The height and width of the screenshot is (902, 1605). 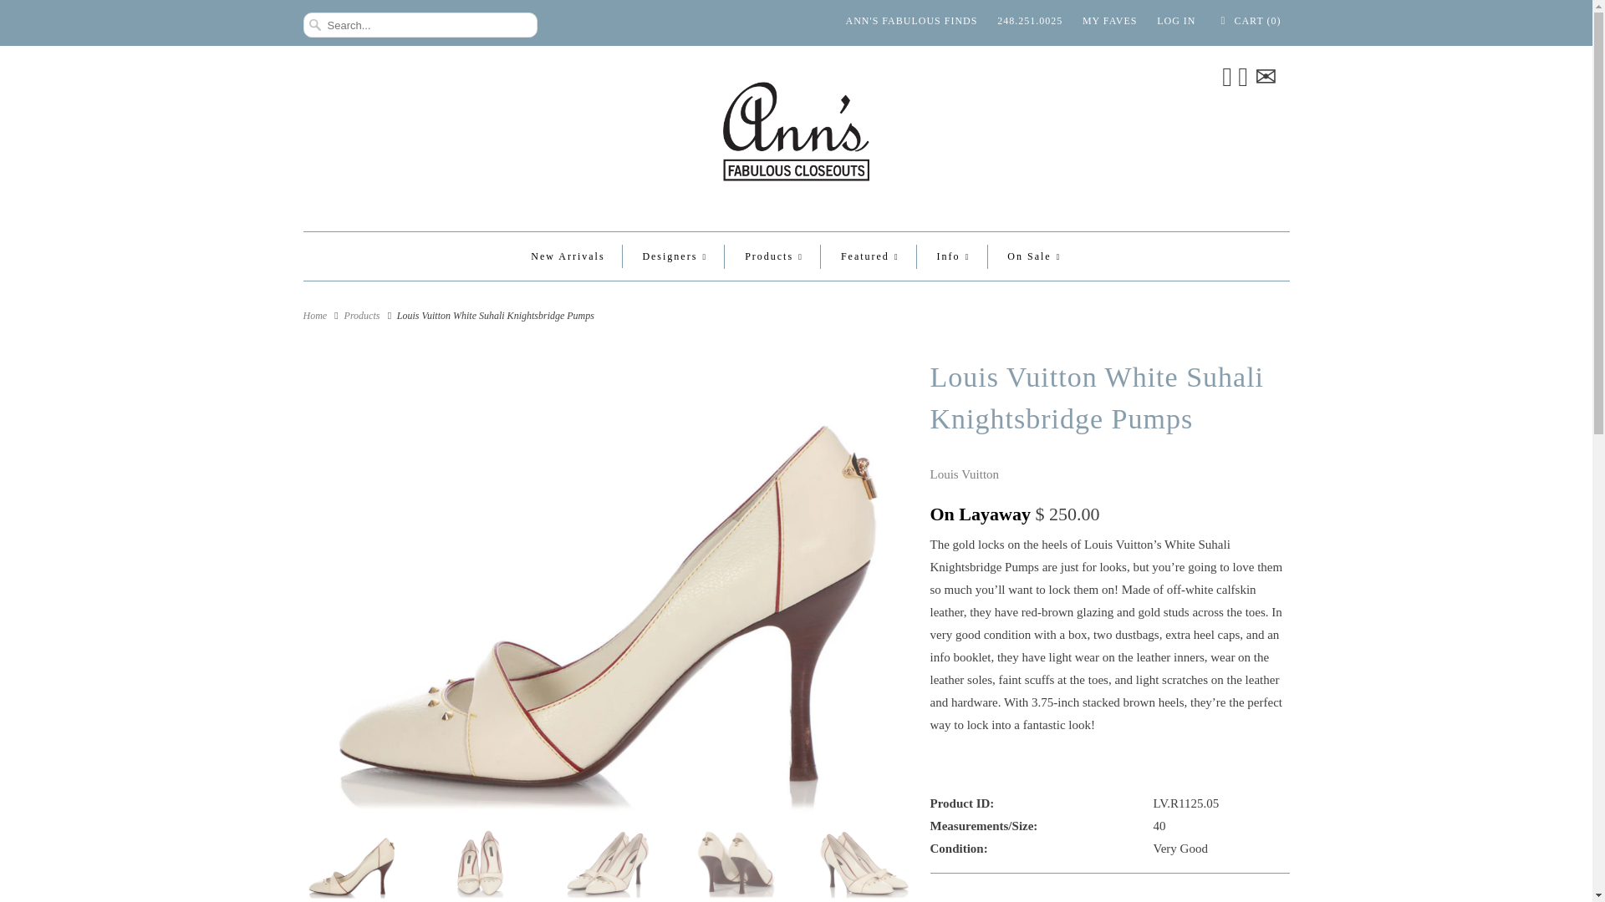 What do you see at coordinates (1030, 20) in the screenshot?
I see `248.251.0025` at bounding box center [1030, 20].